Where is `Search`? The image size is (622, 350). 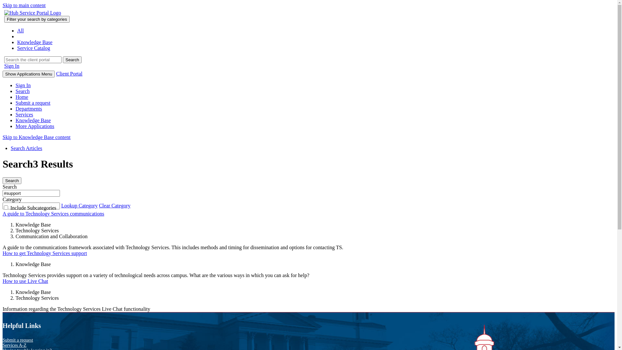 Search is located at coordinates (23, 91).